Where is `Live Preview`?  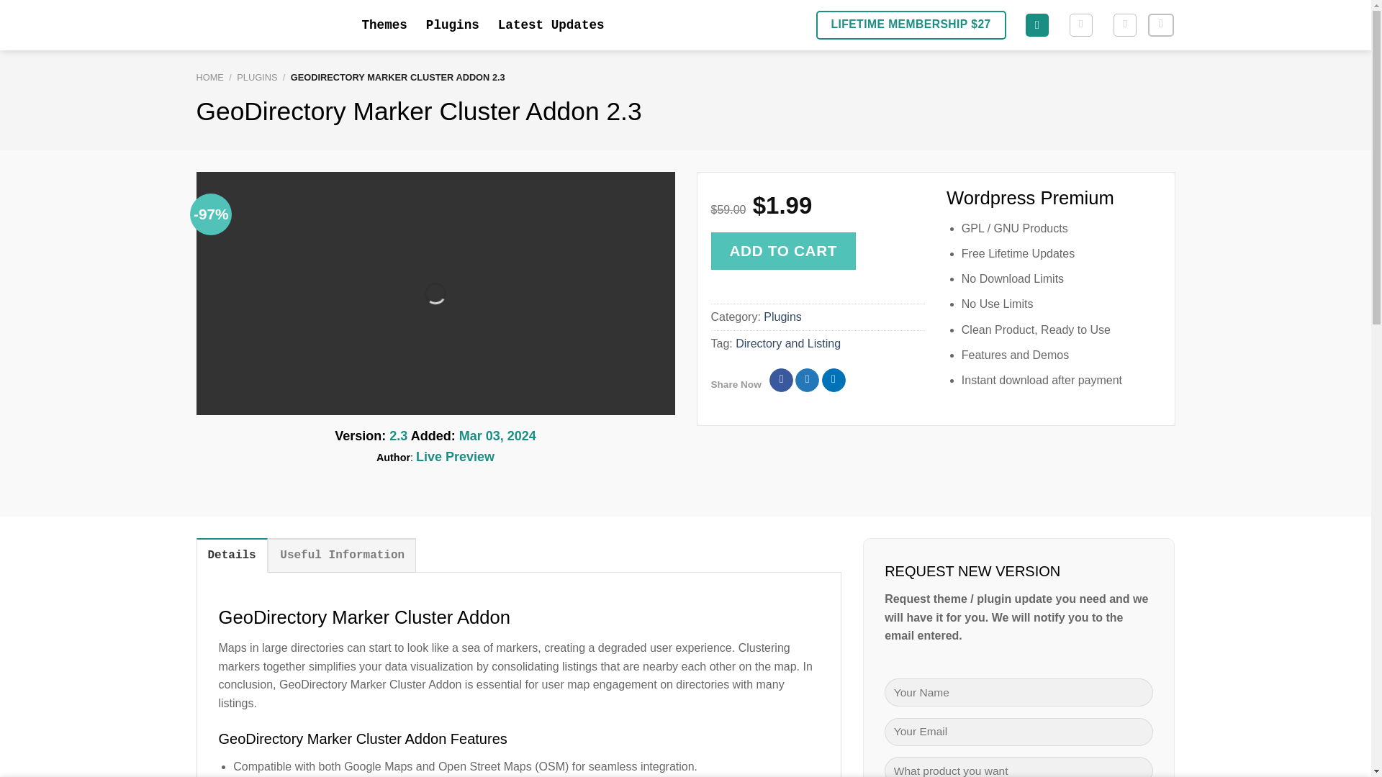 Live Preview is located at coordinates (455, 456).